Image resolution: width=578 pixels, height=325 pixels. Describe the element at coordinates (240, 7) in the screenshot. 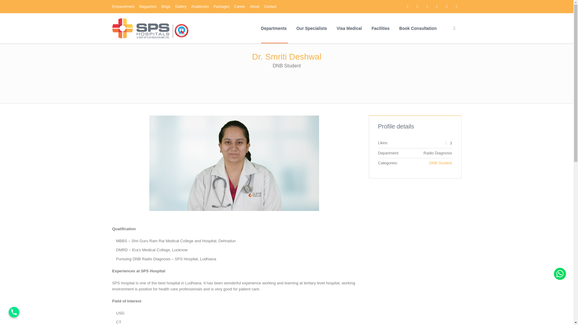

I see `Career` at that location.